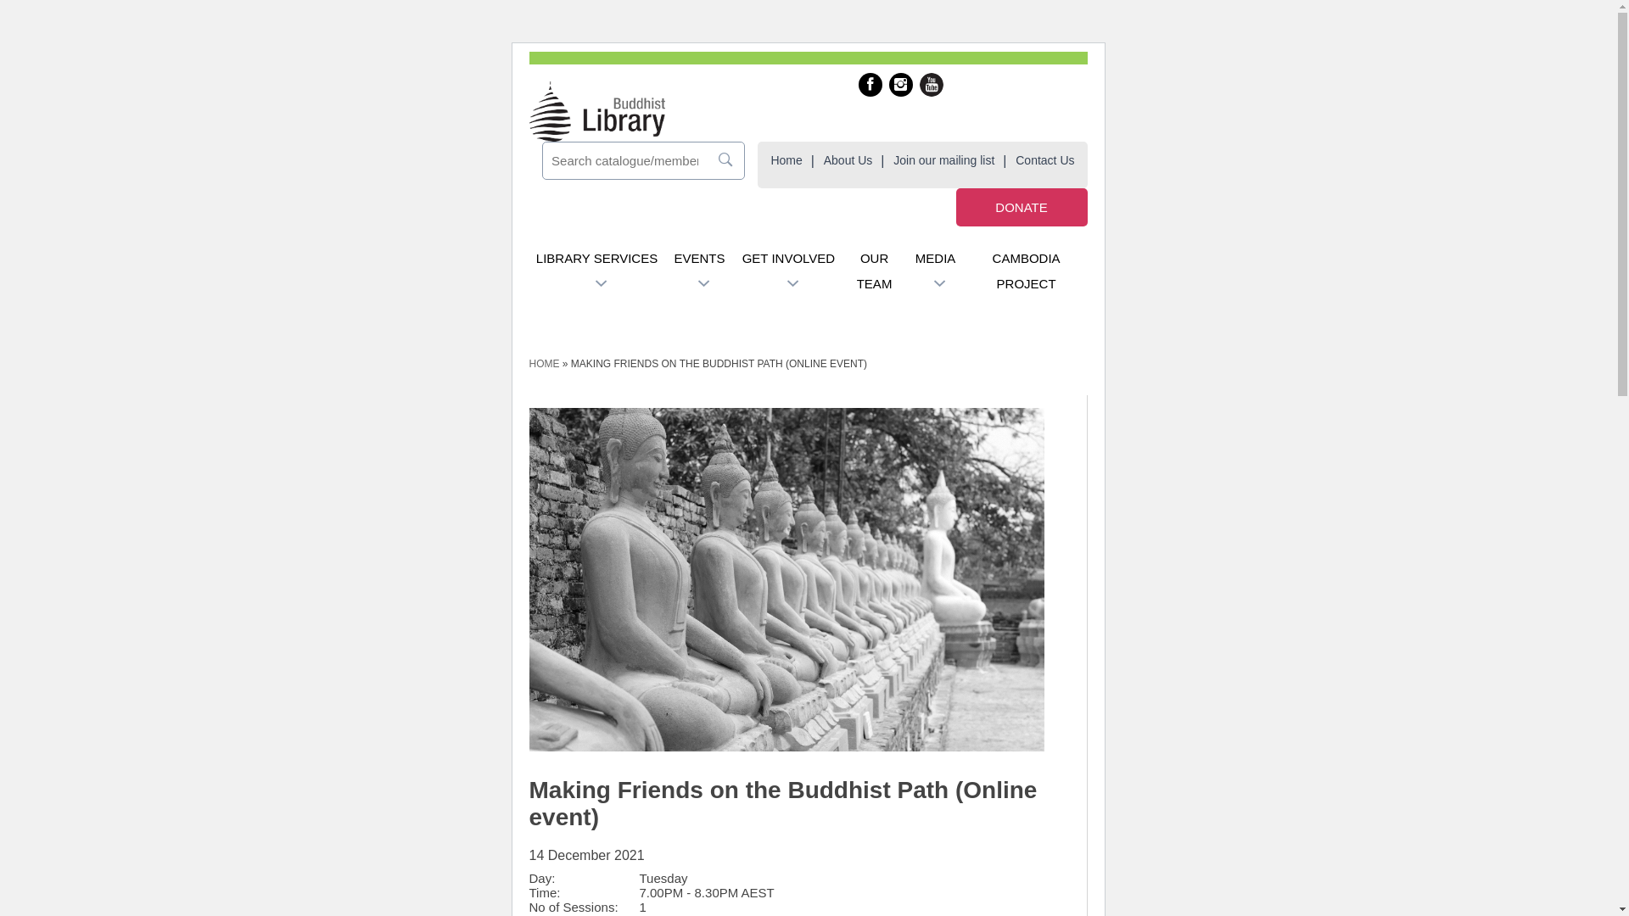 This screenshot has height=916, width=1629. Describe the element at coordinates (631, 161) in the screenshot. I see `Search` at that location.